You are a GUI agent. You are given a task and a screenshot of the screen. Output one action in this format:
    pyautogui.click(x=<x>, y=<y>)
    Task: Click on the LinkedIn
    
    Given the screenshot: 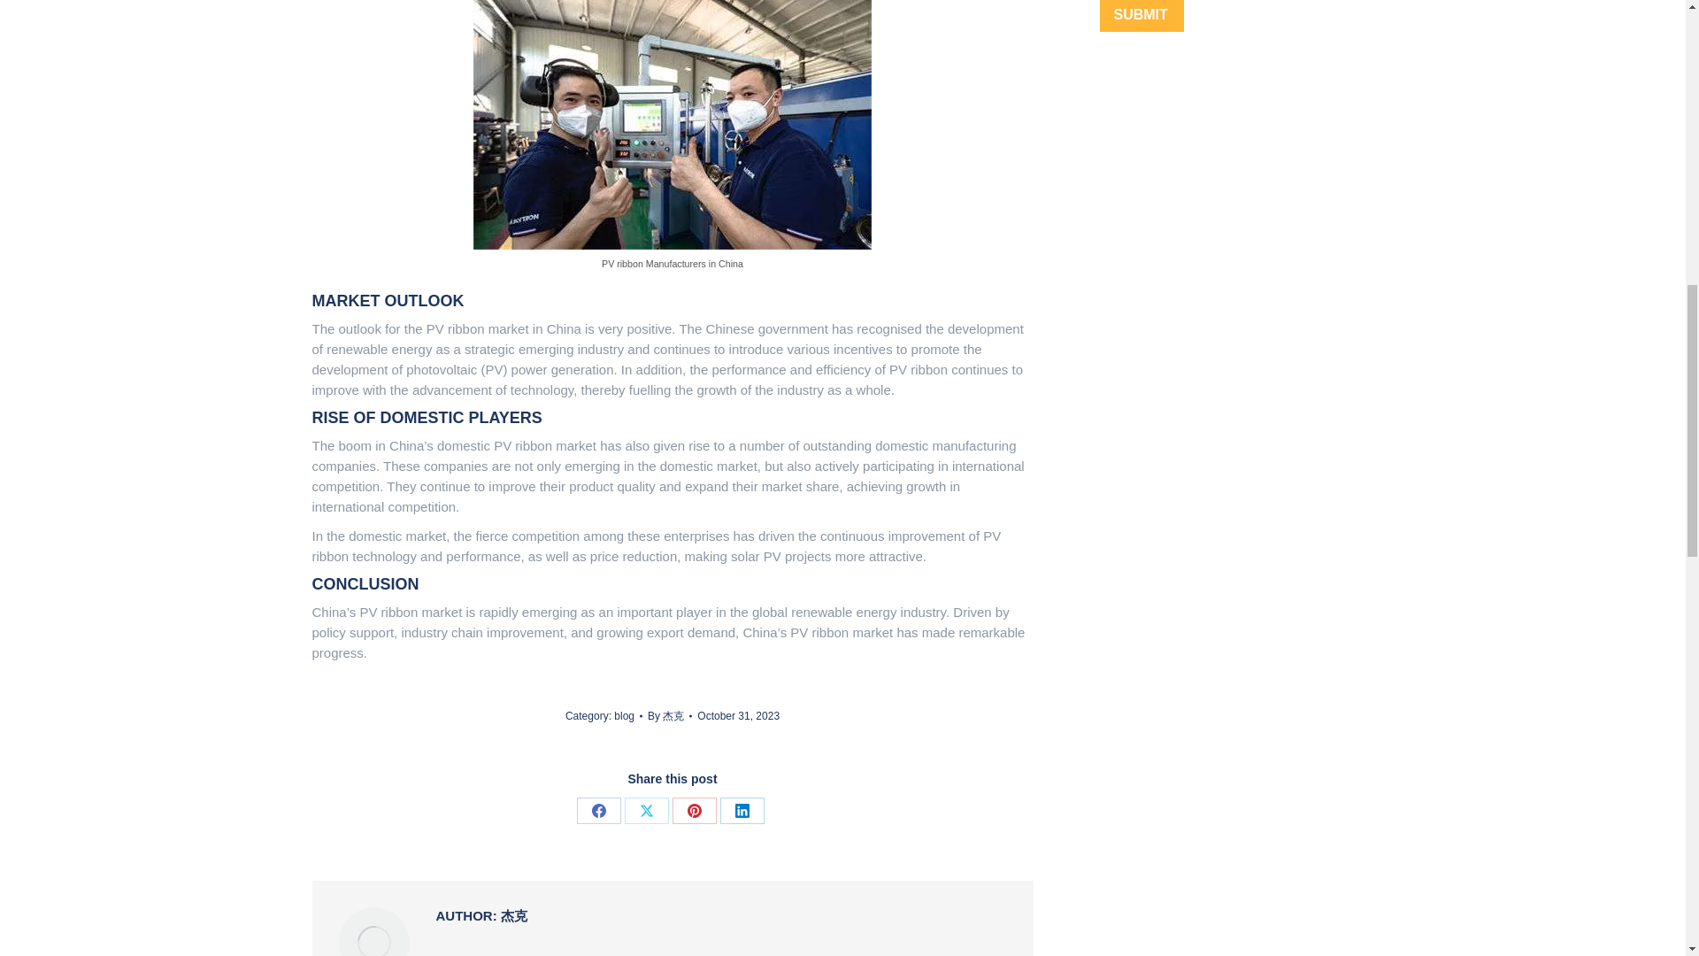 What is the action you would take?
    pyautogui.click(x=742, y=810)
    